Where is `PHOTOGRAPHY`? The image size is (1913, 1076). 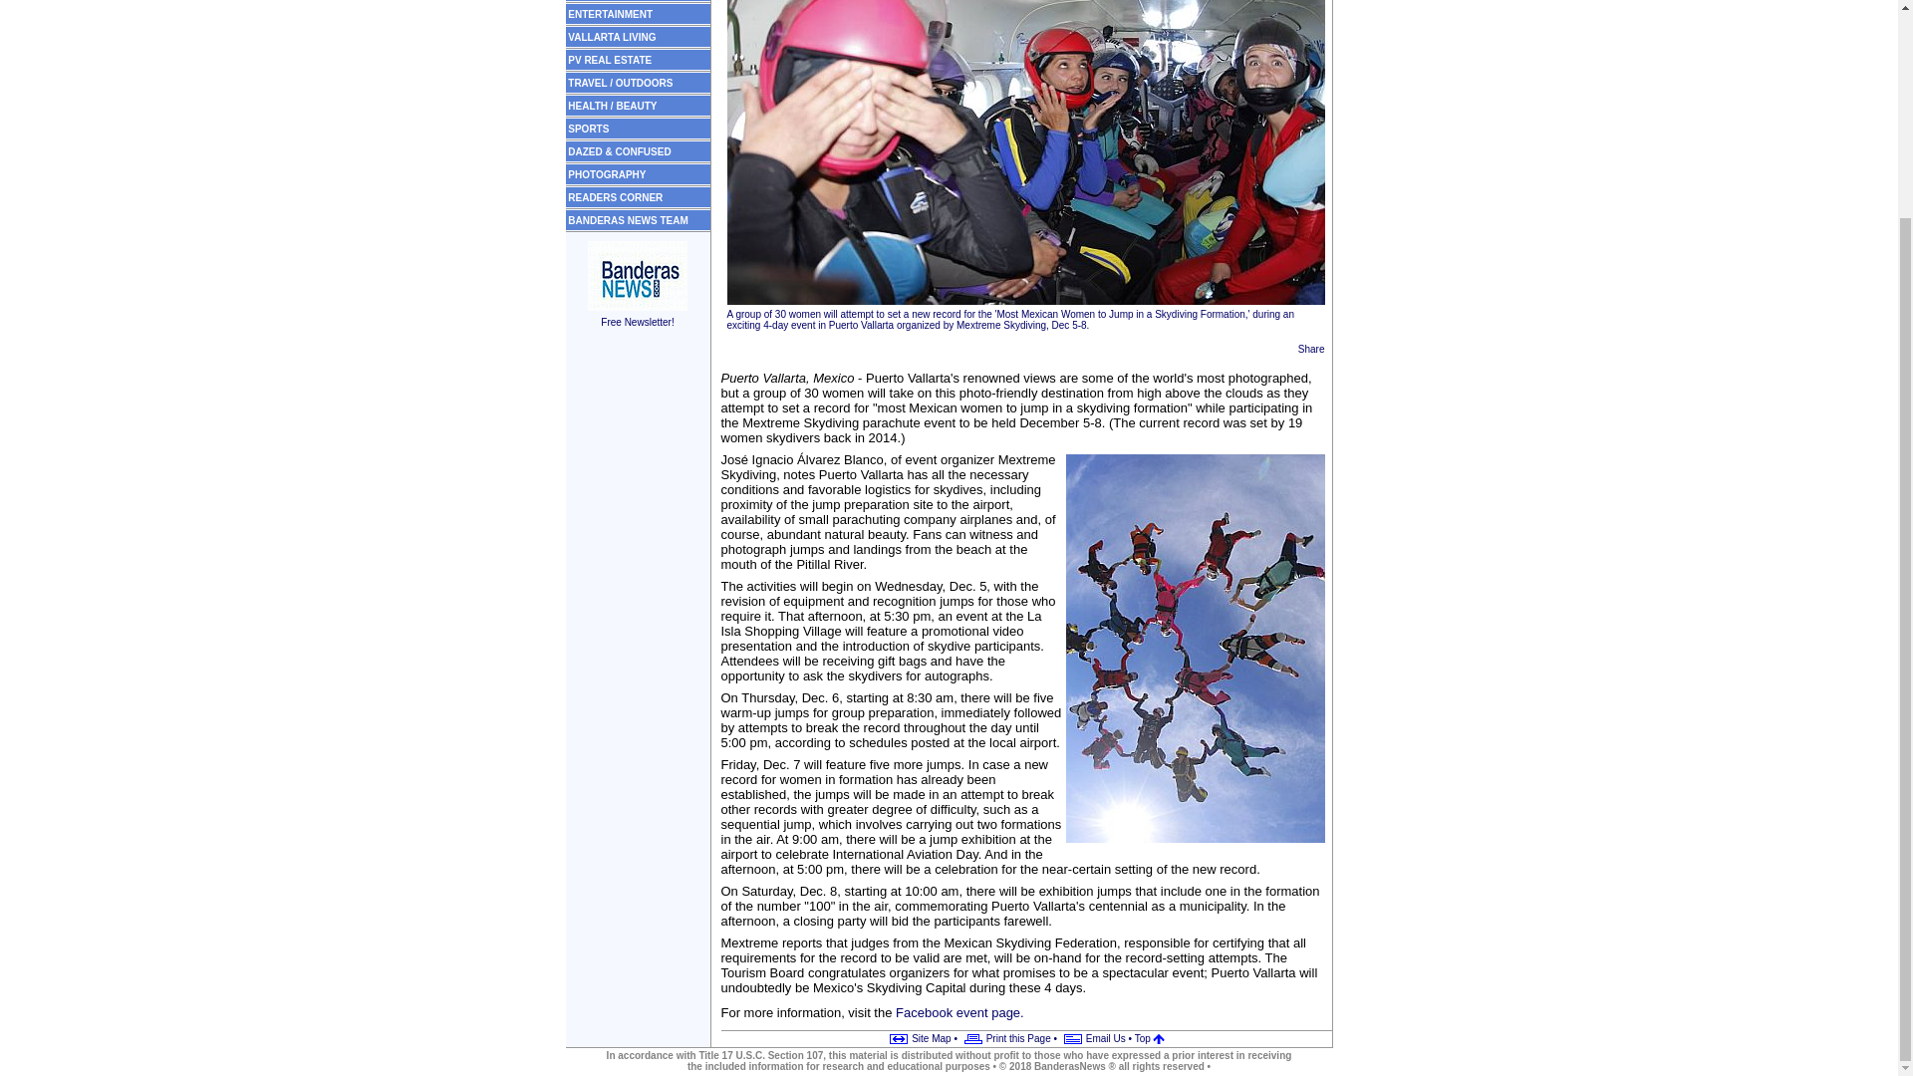 PHOTOGRAPHY is located at coordinates (607, 174).